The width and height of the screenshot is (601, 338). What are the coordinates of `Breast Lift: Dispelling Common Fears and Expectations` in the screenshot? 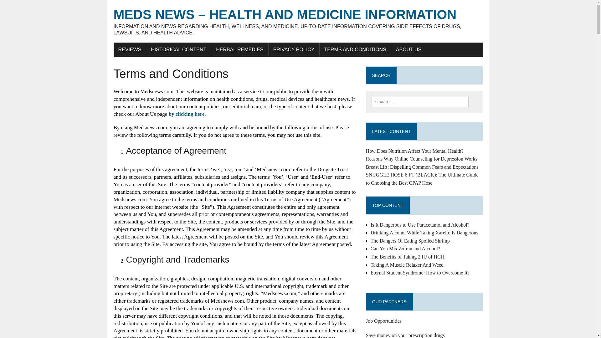 It's located at (422, 167).